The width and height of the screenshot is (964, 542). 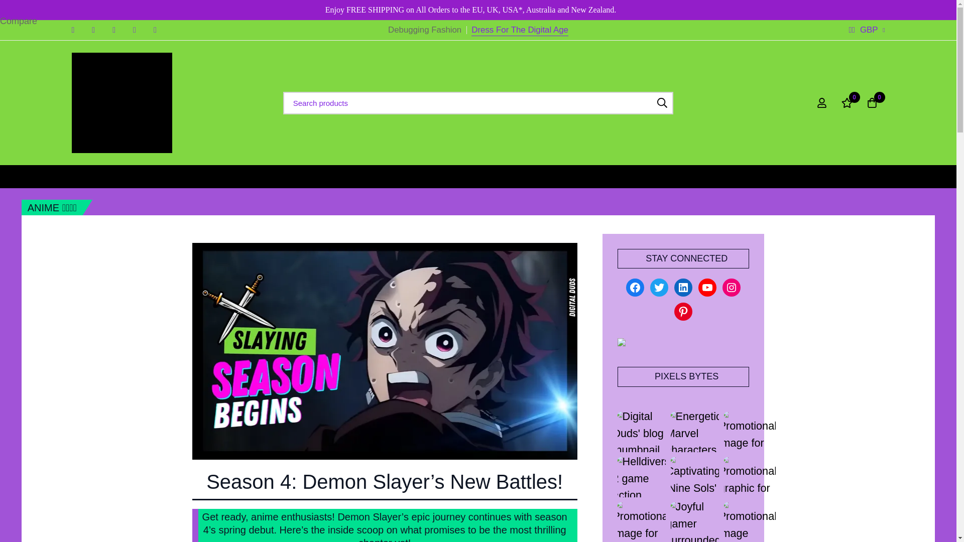 What do you see at coordinates (478, 102) in the screenshot?
I see `Search for:` at bounding box center [478, 102].